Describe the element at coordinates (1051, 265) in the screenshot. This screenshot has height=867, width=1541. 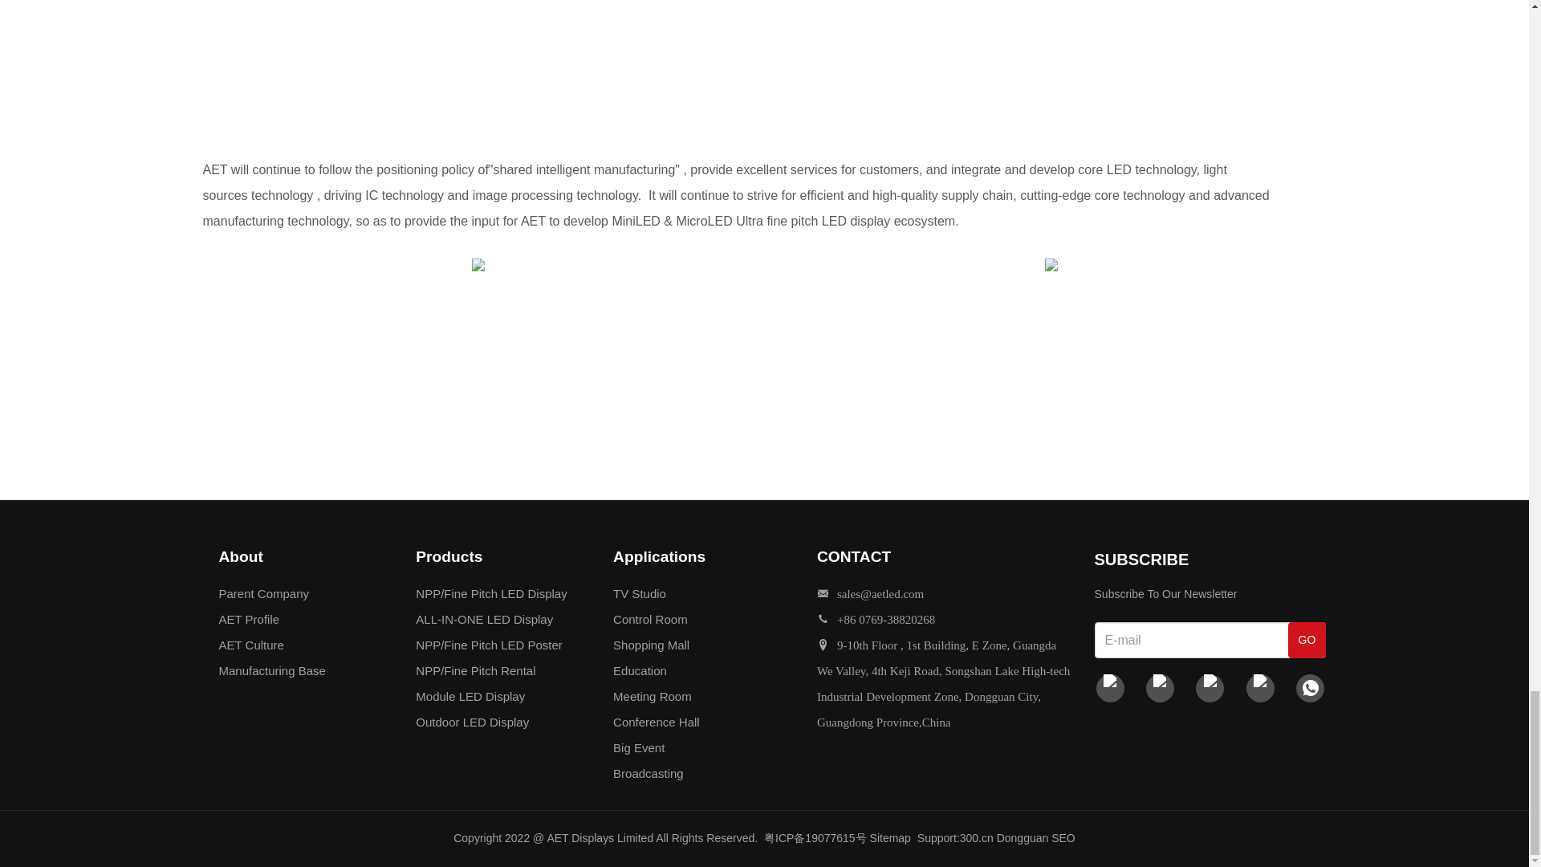
I see `pic` at that location.